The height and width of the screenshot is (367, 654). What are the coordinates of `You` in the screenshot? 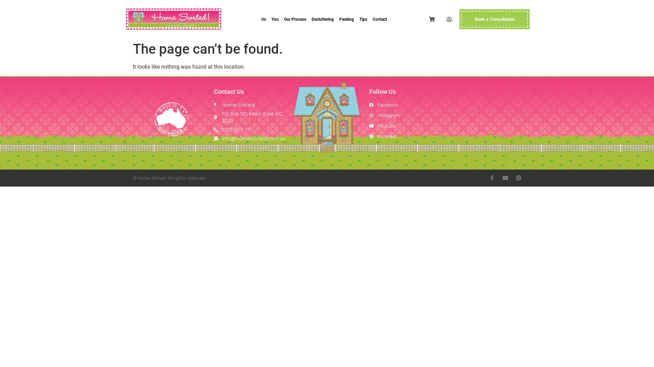 It's located at (275, 19).